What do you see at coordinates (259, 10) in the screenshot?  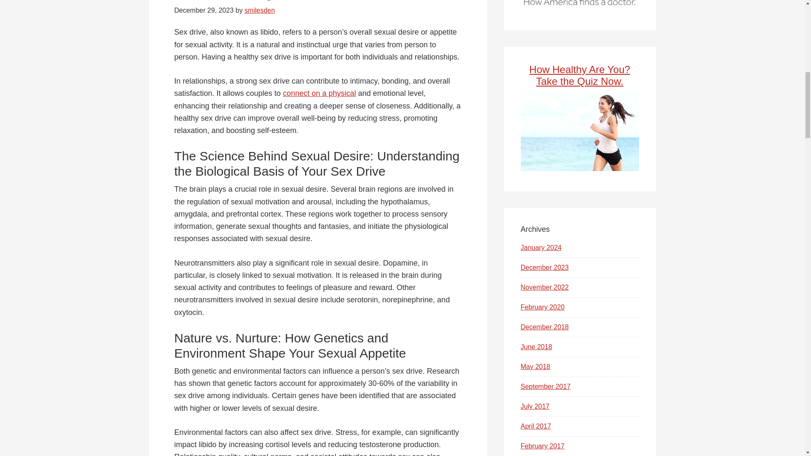 I see `smilesden` at bounding box center [259, 10].